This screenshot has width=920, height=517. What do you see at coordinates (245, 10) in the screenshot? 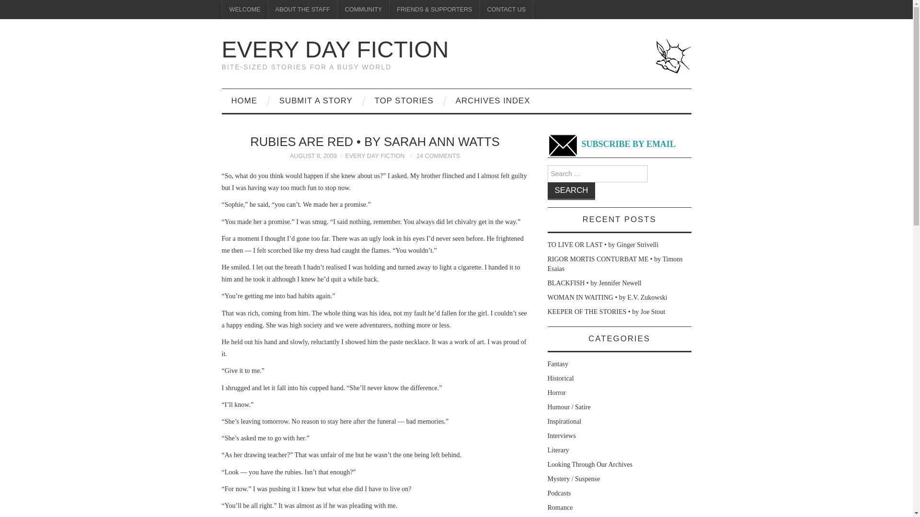
I see `WELCOME` at bounding box center [245, 10].